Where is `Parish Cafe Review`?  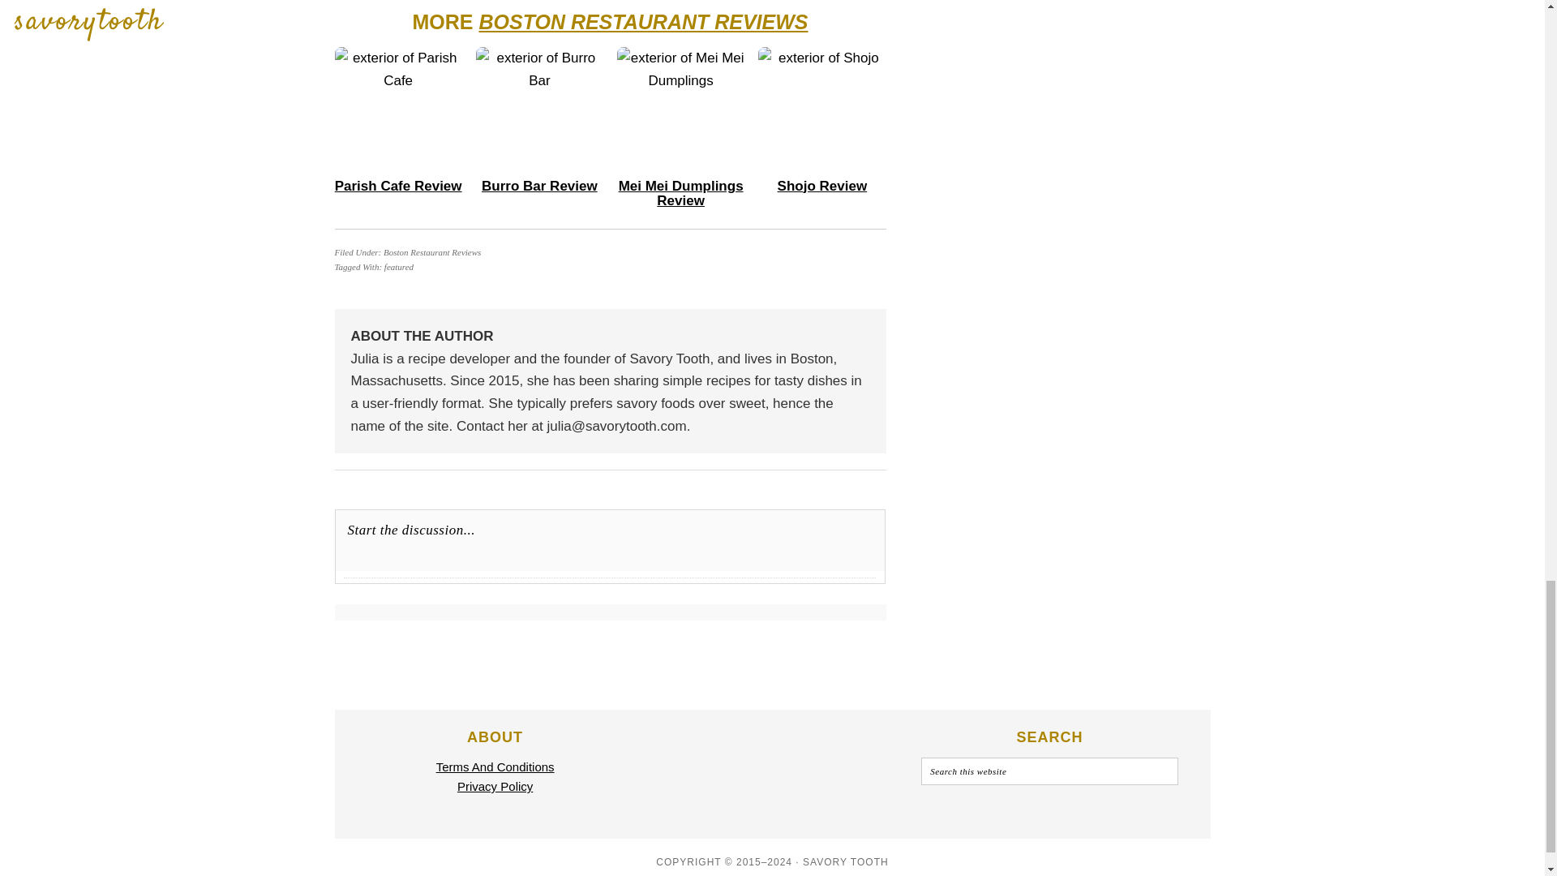 Parish Cafe Review is located at coordinates (398, 186).